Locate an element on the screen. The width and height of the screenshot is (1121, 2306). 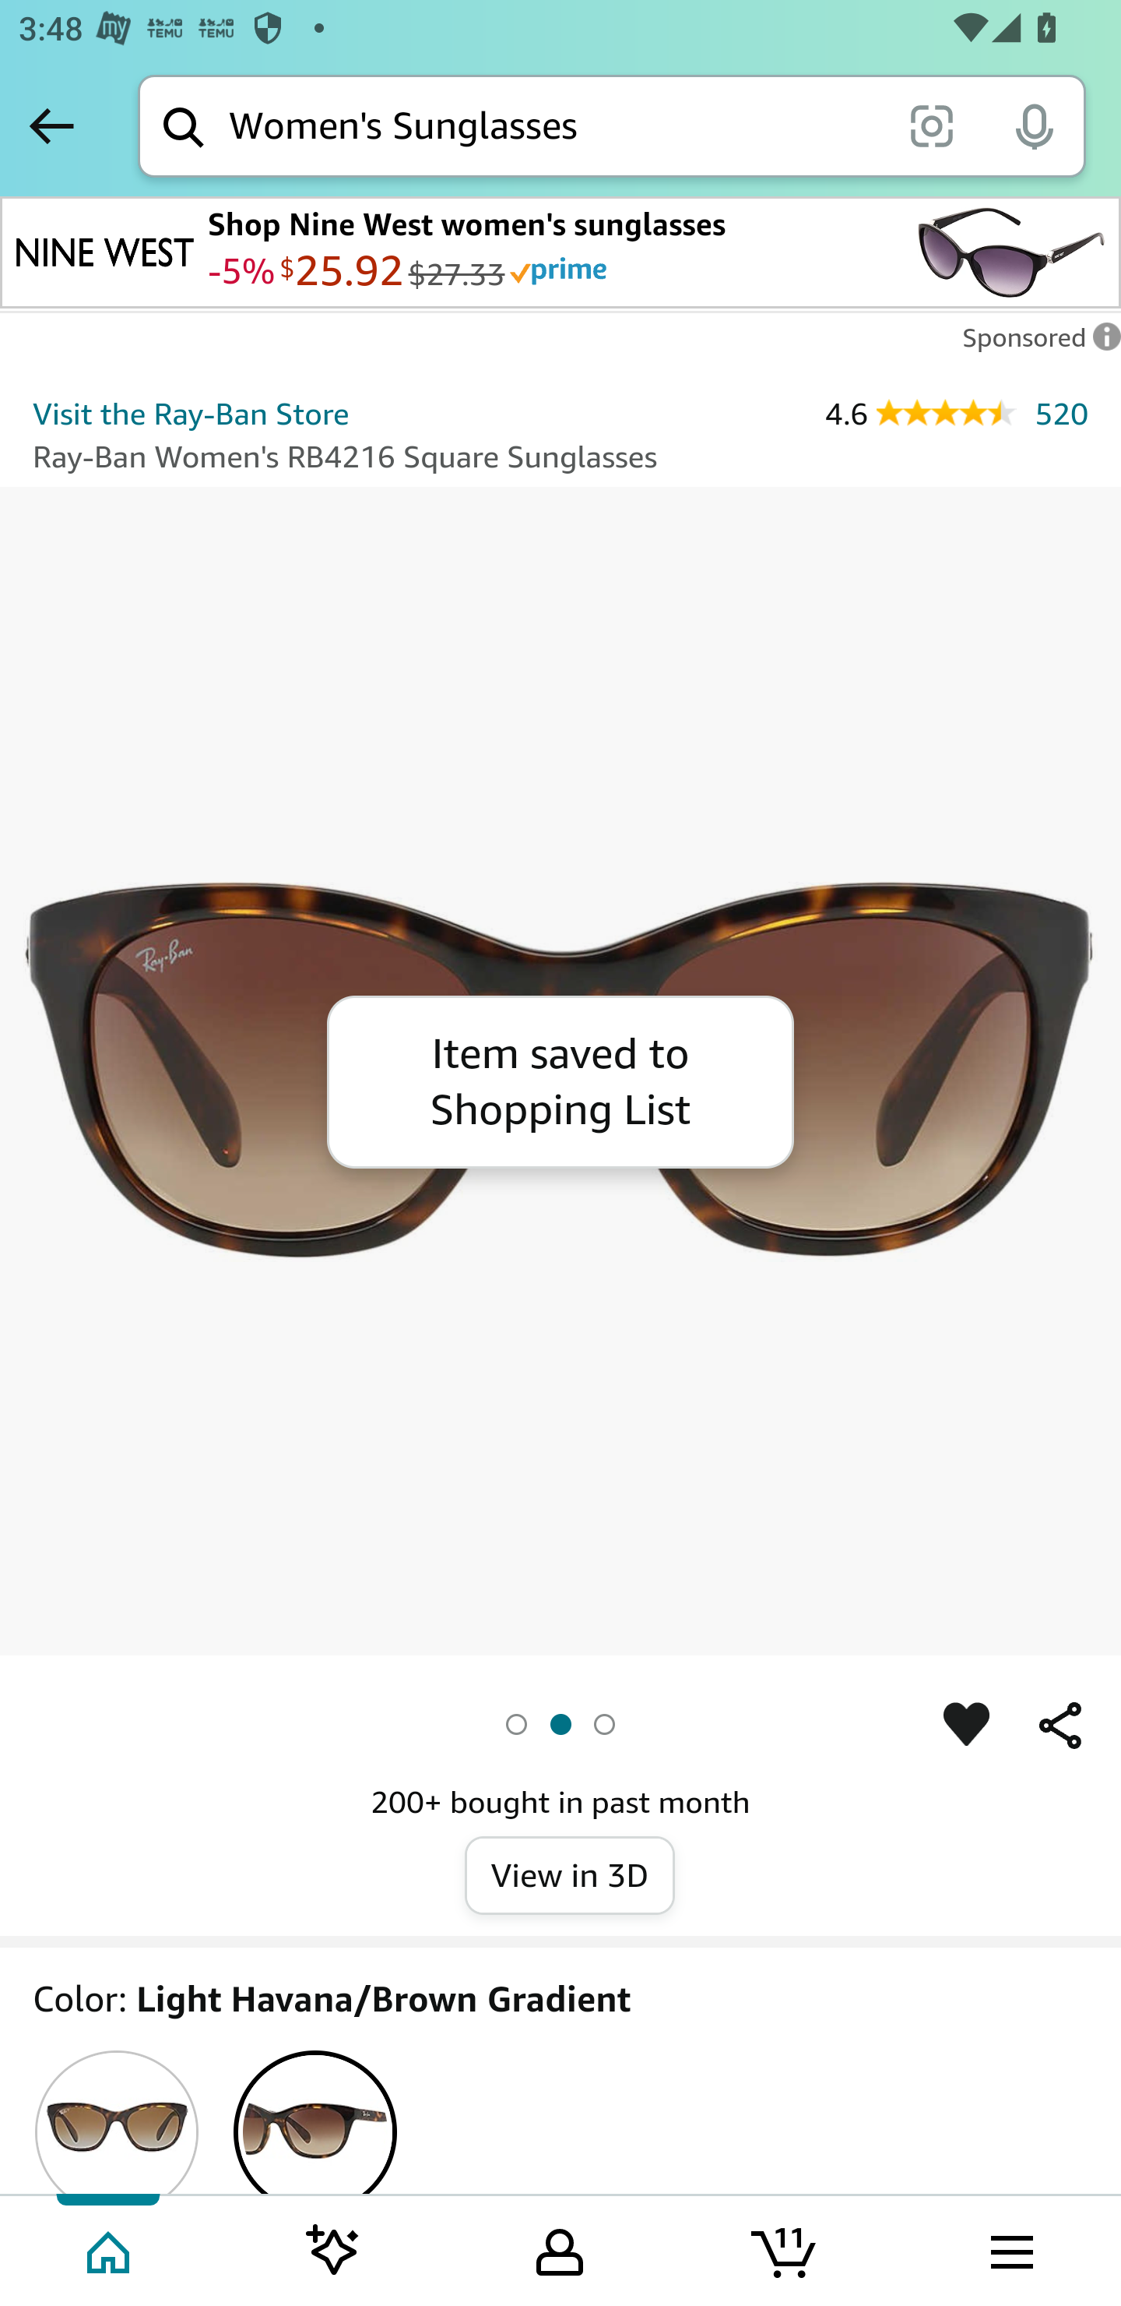
Visit the Ray-Ban Store is located at coordinates (191, 414).